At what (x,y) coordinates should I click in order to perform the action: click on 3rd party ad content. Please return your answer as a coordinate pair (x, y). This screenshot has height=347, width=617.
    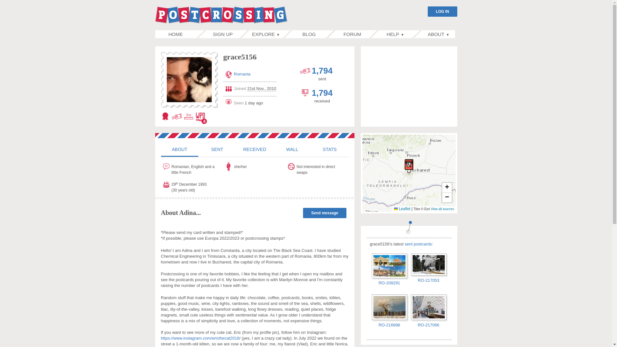
    Looking at the image, I should click on (409, 86).